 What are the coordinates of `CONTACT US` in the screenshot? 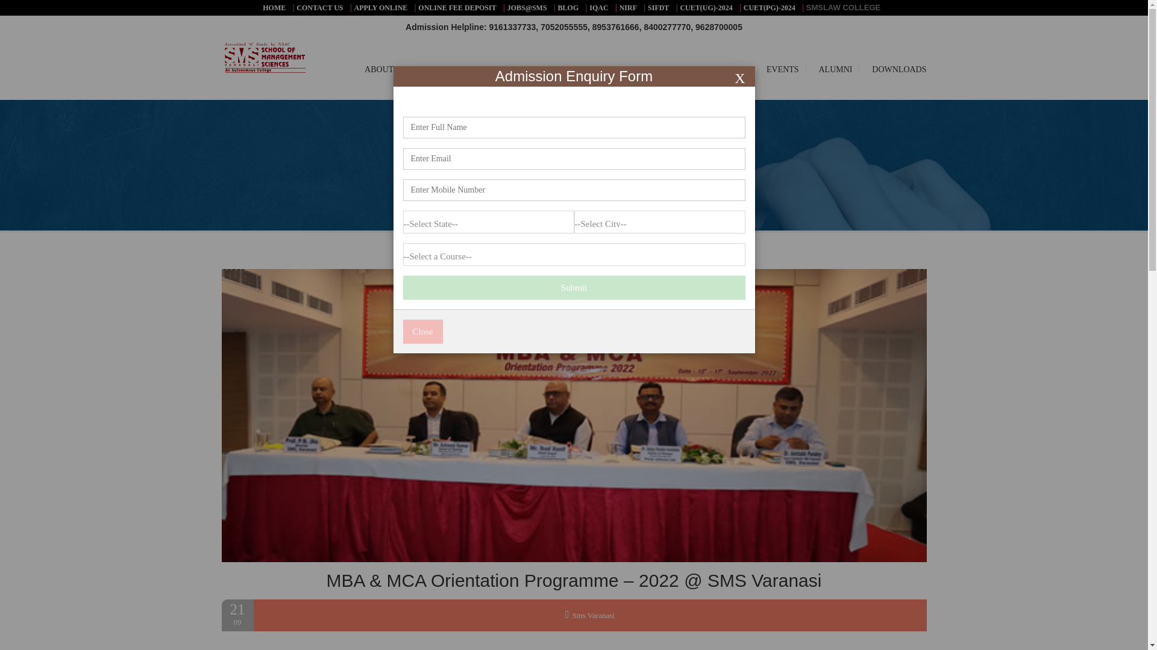 It's located at (319, 8).